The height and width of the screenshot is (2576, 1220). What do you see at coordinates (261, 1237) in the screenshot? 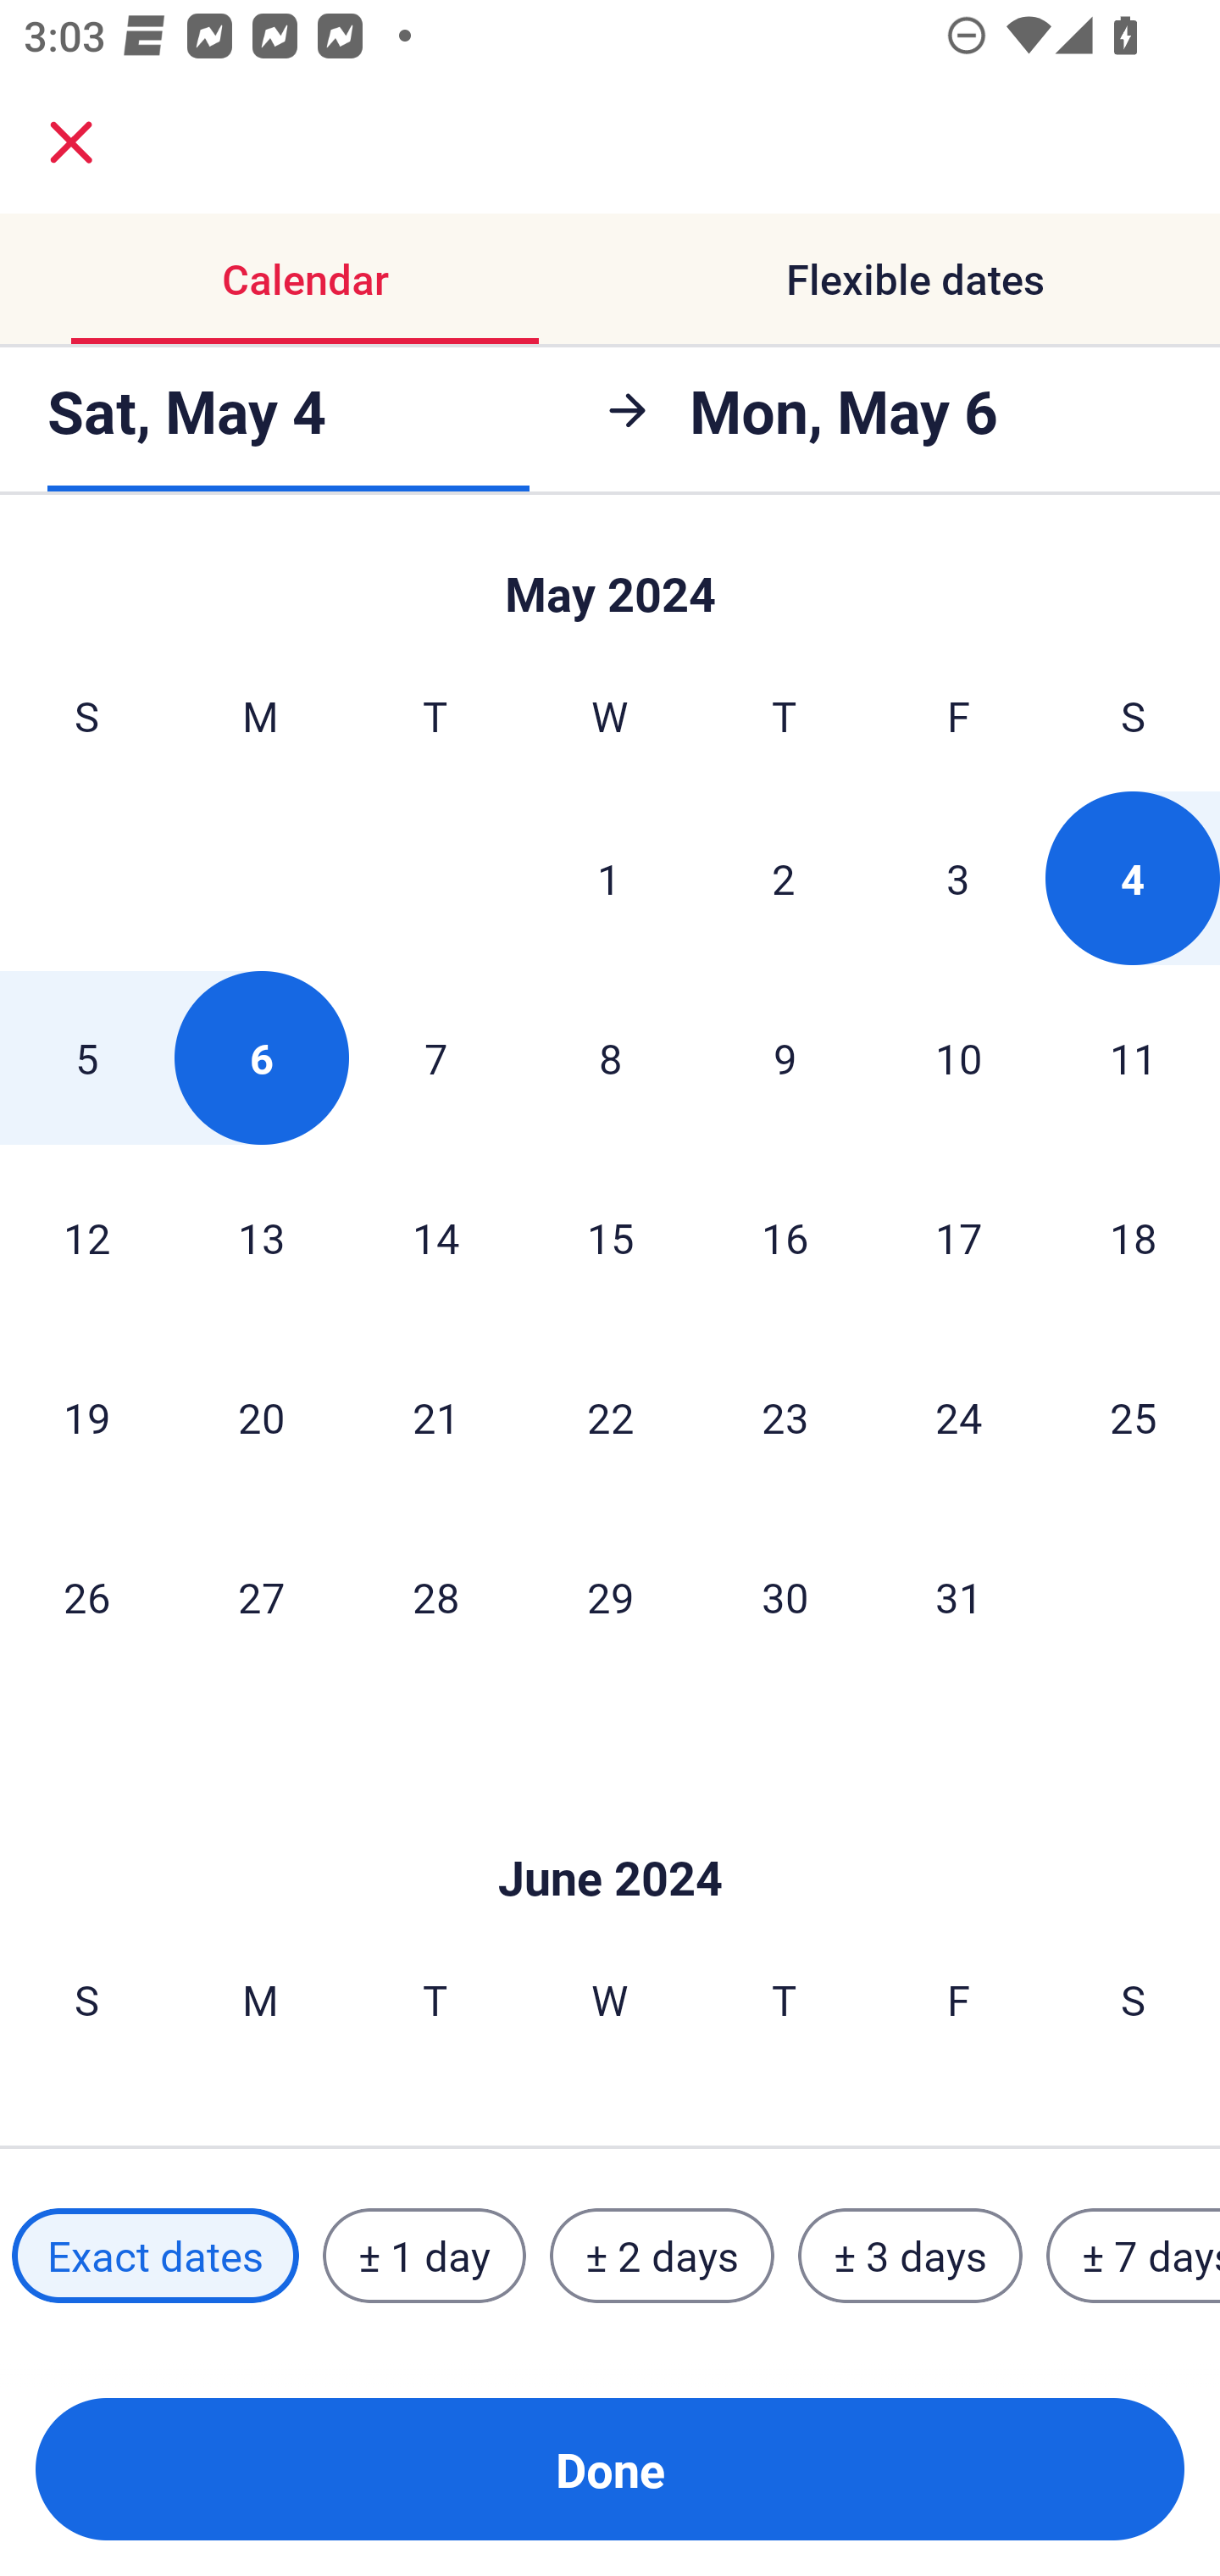
I see `13 Monday, May 13, 2024` at bounding box center [261, 1237].